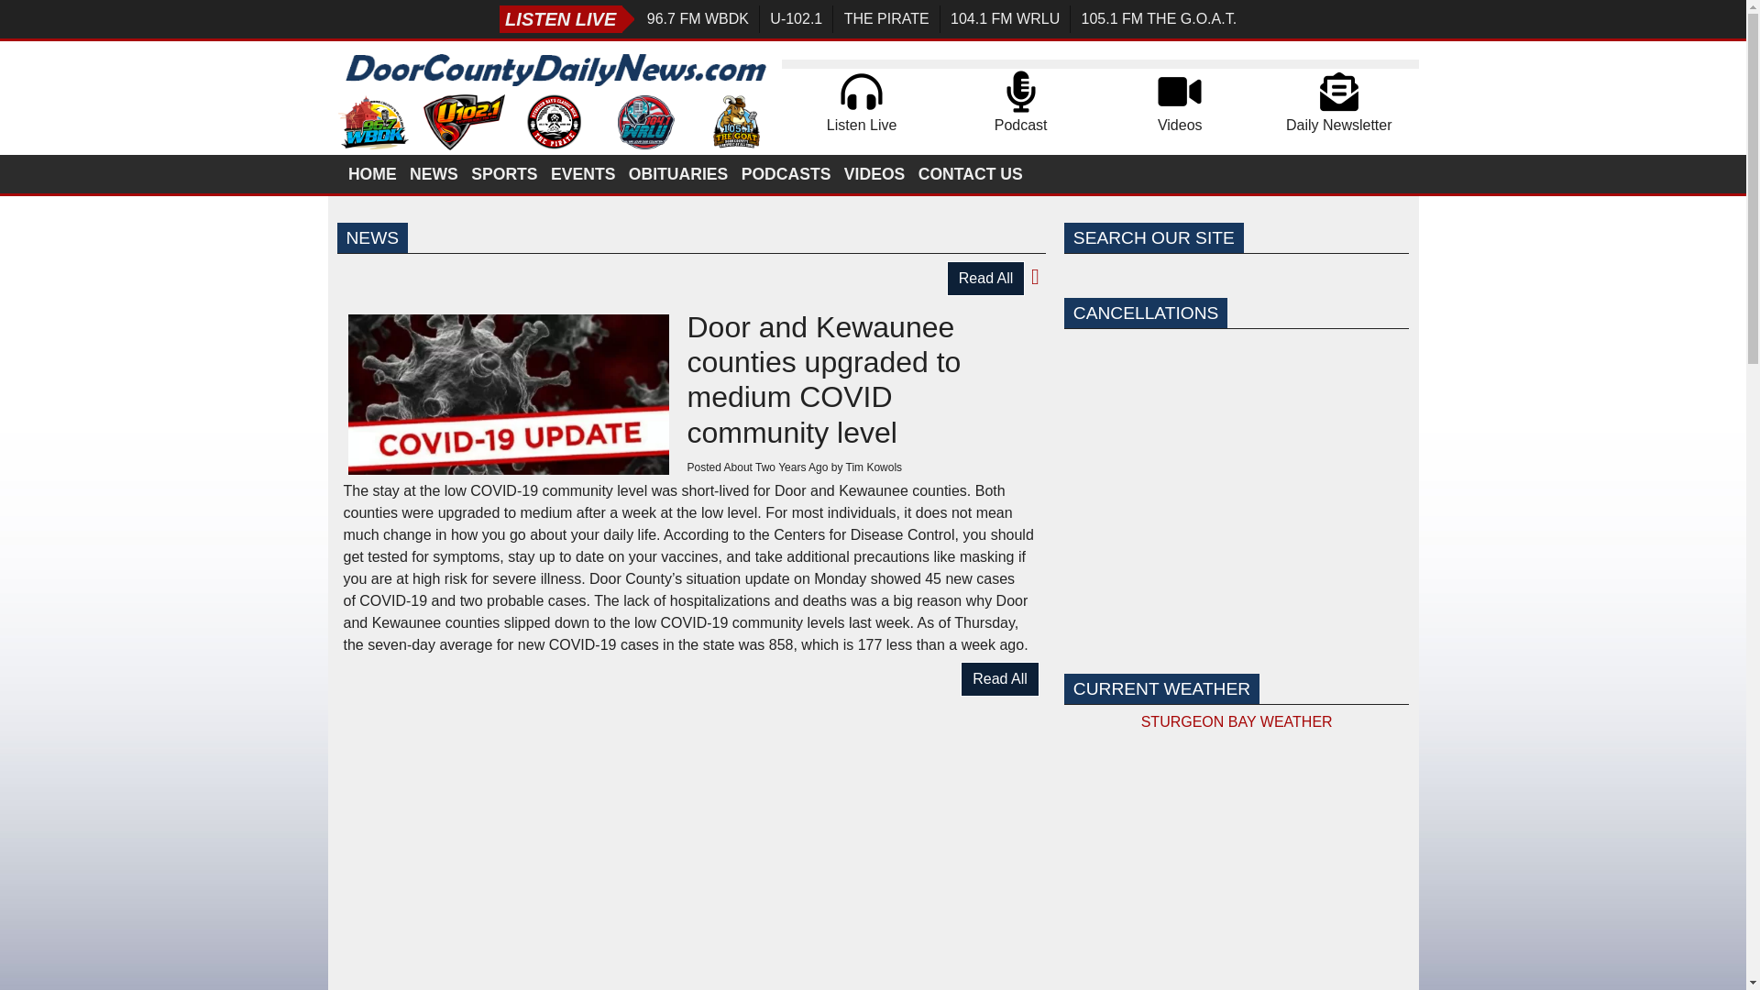  I want to click on THE PIRATE, so click(885, 18).